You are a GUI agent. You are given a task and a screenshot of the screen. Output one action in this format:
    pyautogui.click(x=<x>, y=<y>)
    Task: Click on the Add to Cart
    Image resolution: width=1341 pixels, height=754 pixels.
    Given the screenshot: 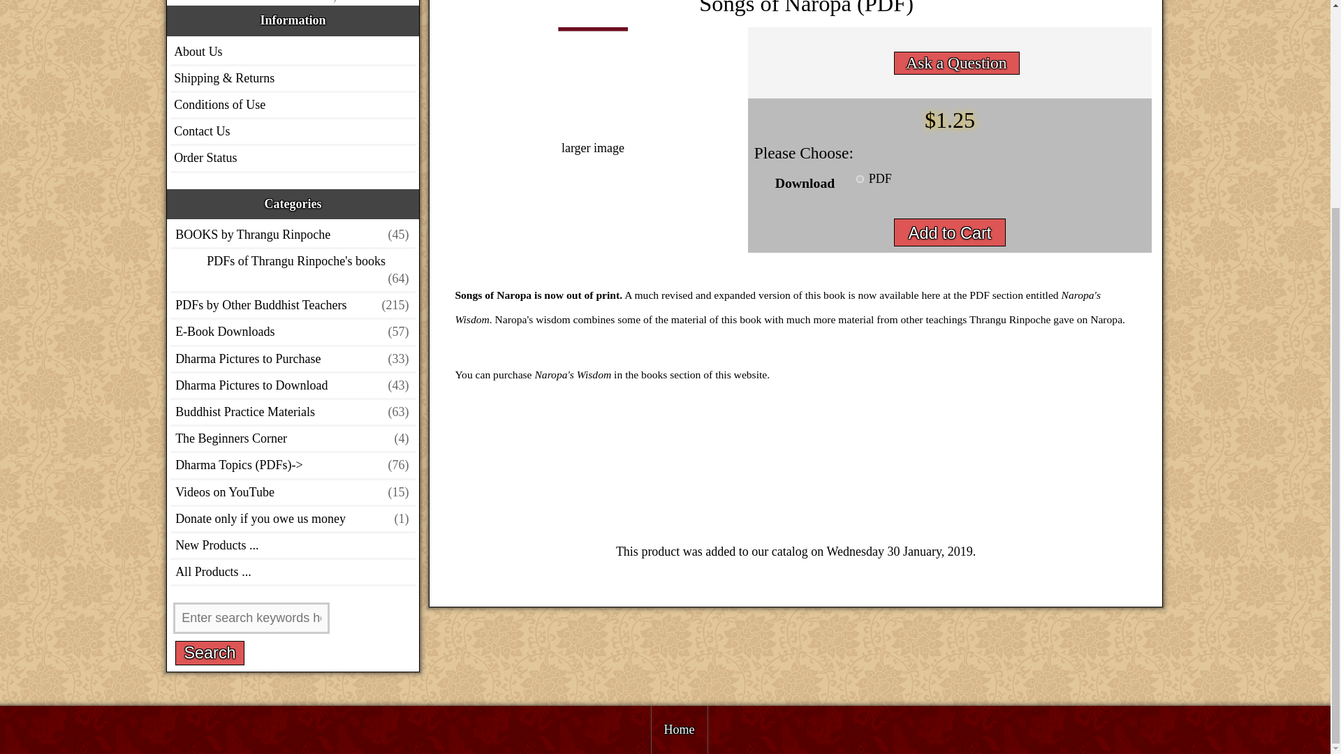 What is the action you would take?
    pyautogui.click(x=950, y=232)
    